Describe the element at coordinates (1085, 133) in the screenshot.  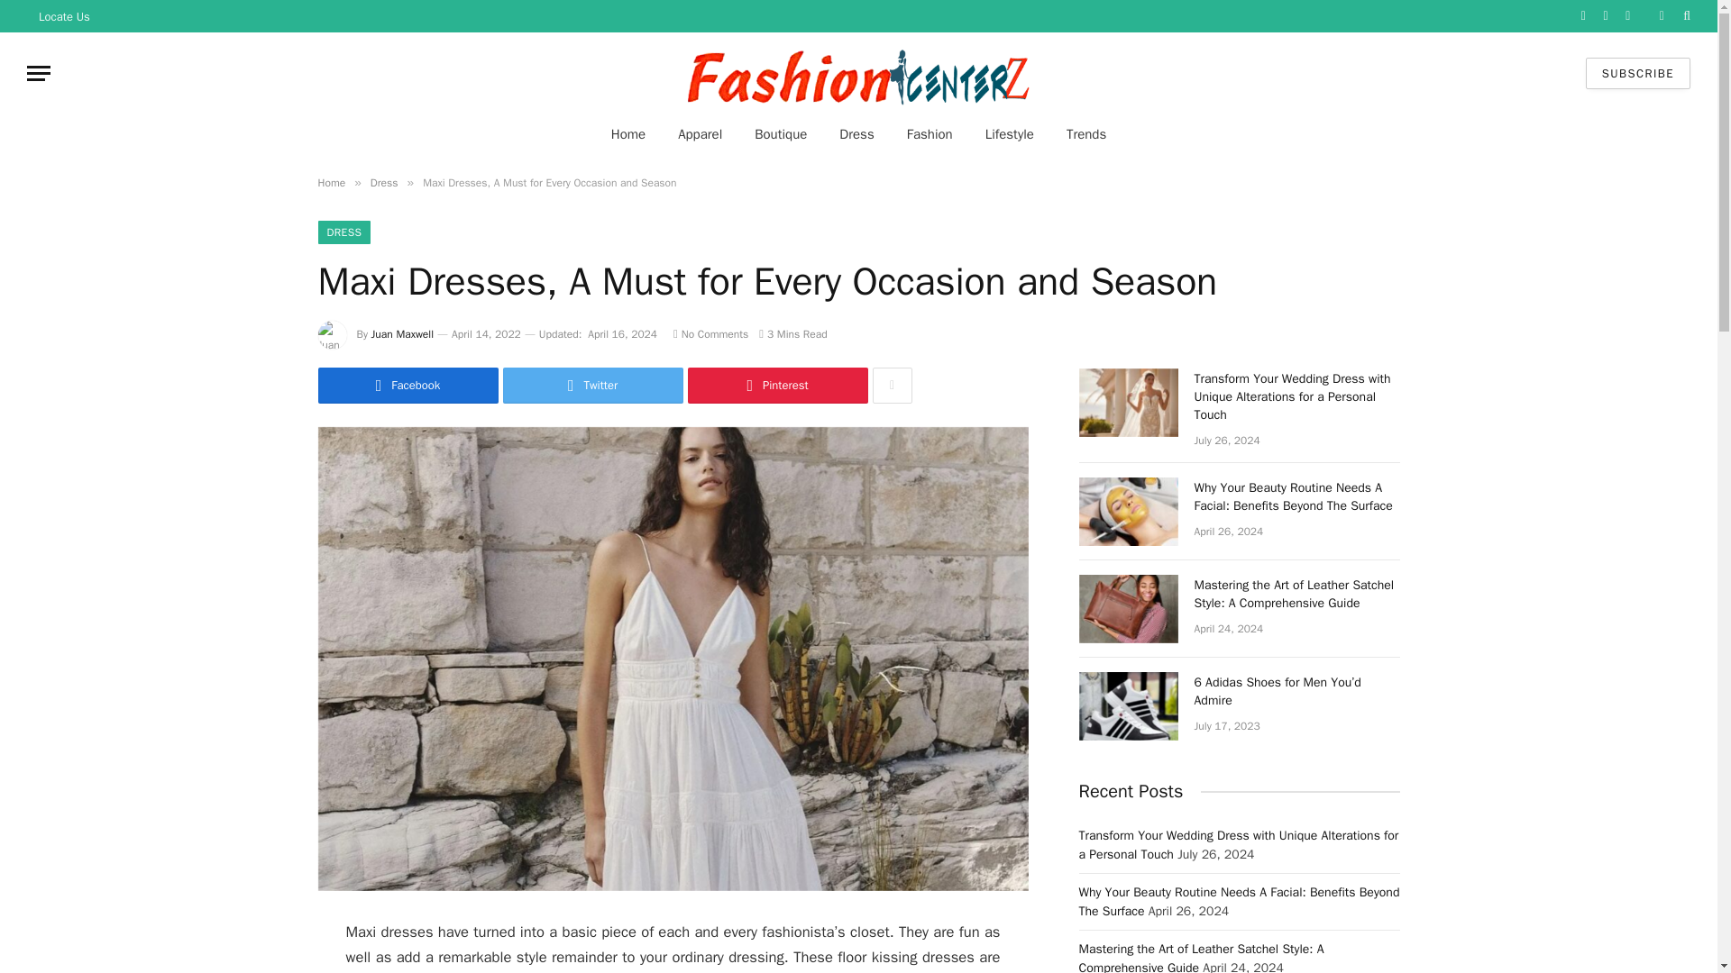
I see `Trends` at that location.